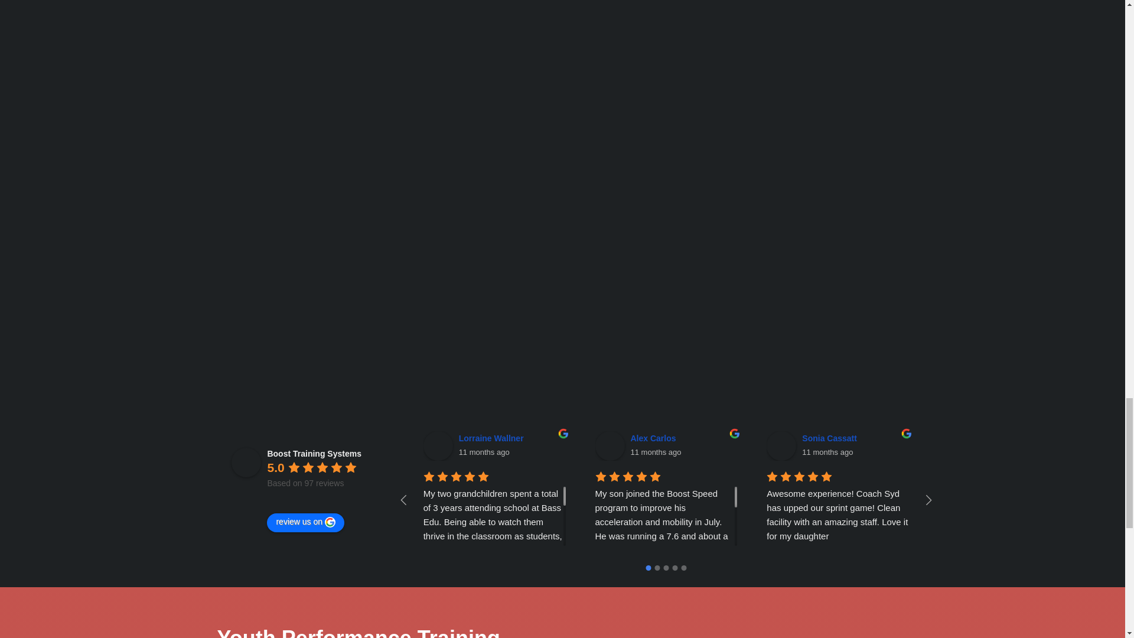 The image size is (1134, 638). I want to click on Lorraine Wallner, so click(438, 445).